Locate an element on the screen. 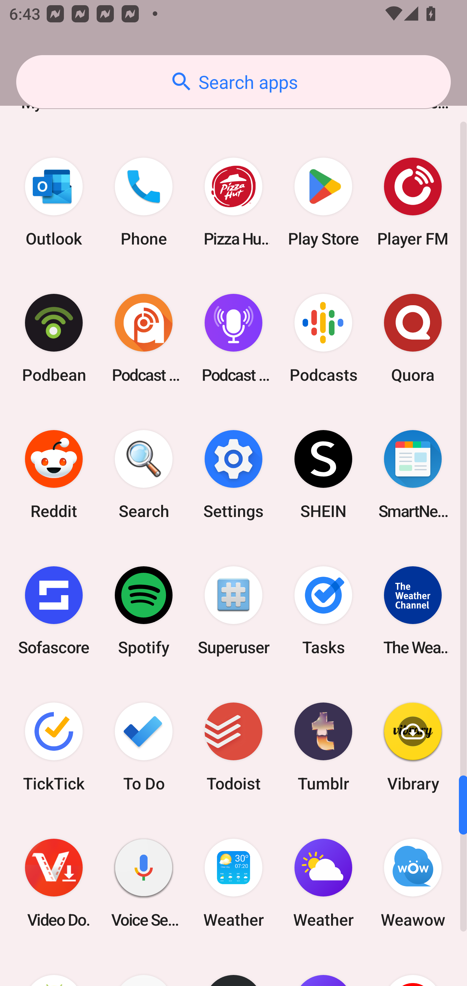  Weather is located at coordinates (233, 884).